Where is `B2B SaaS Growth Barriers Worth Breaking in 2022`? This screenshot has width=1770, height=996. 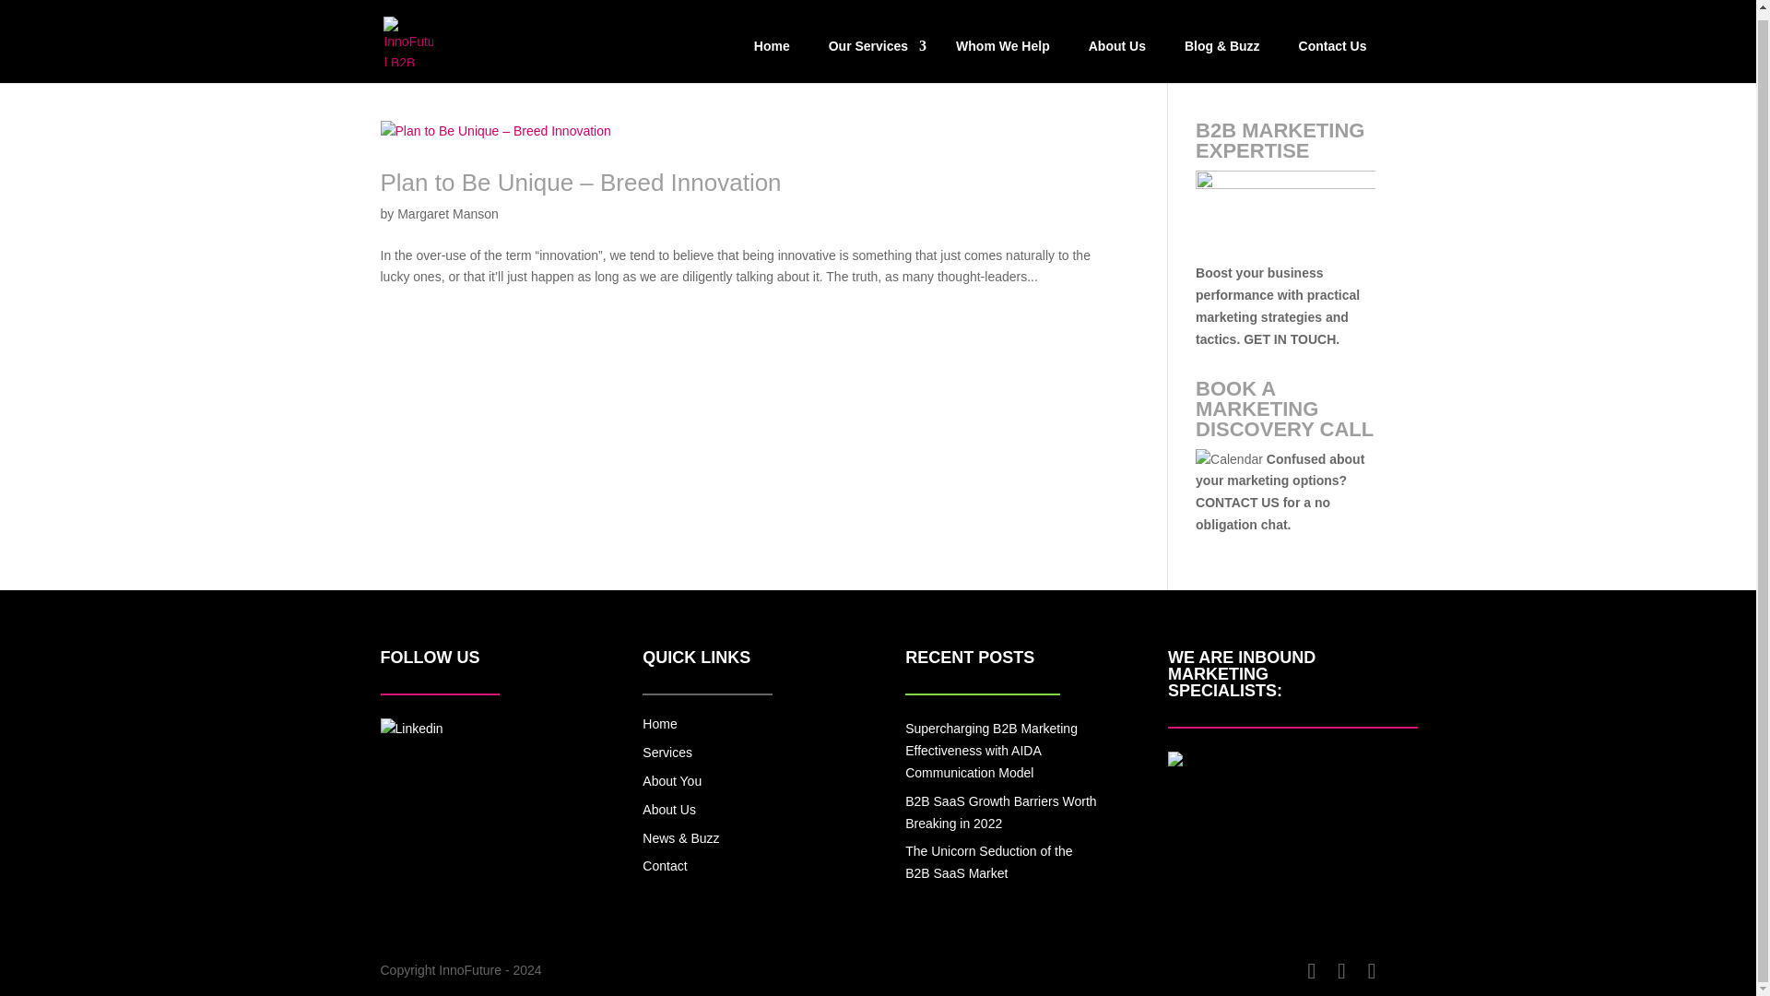
B2B SaaS Growth Barriers Worth Breaking in 2022 is located at coordinates (999, 812).